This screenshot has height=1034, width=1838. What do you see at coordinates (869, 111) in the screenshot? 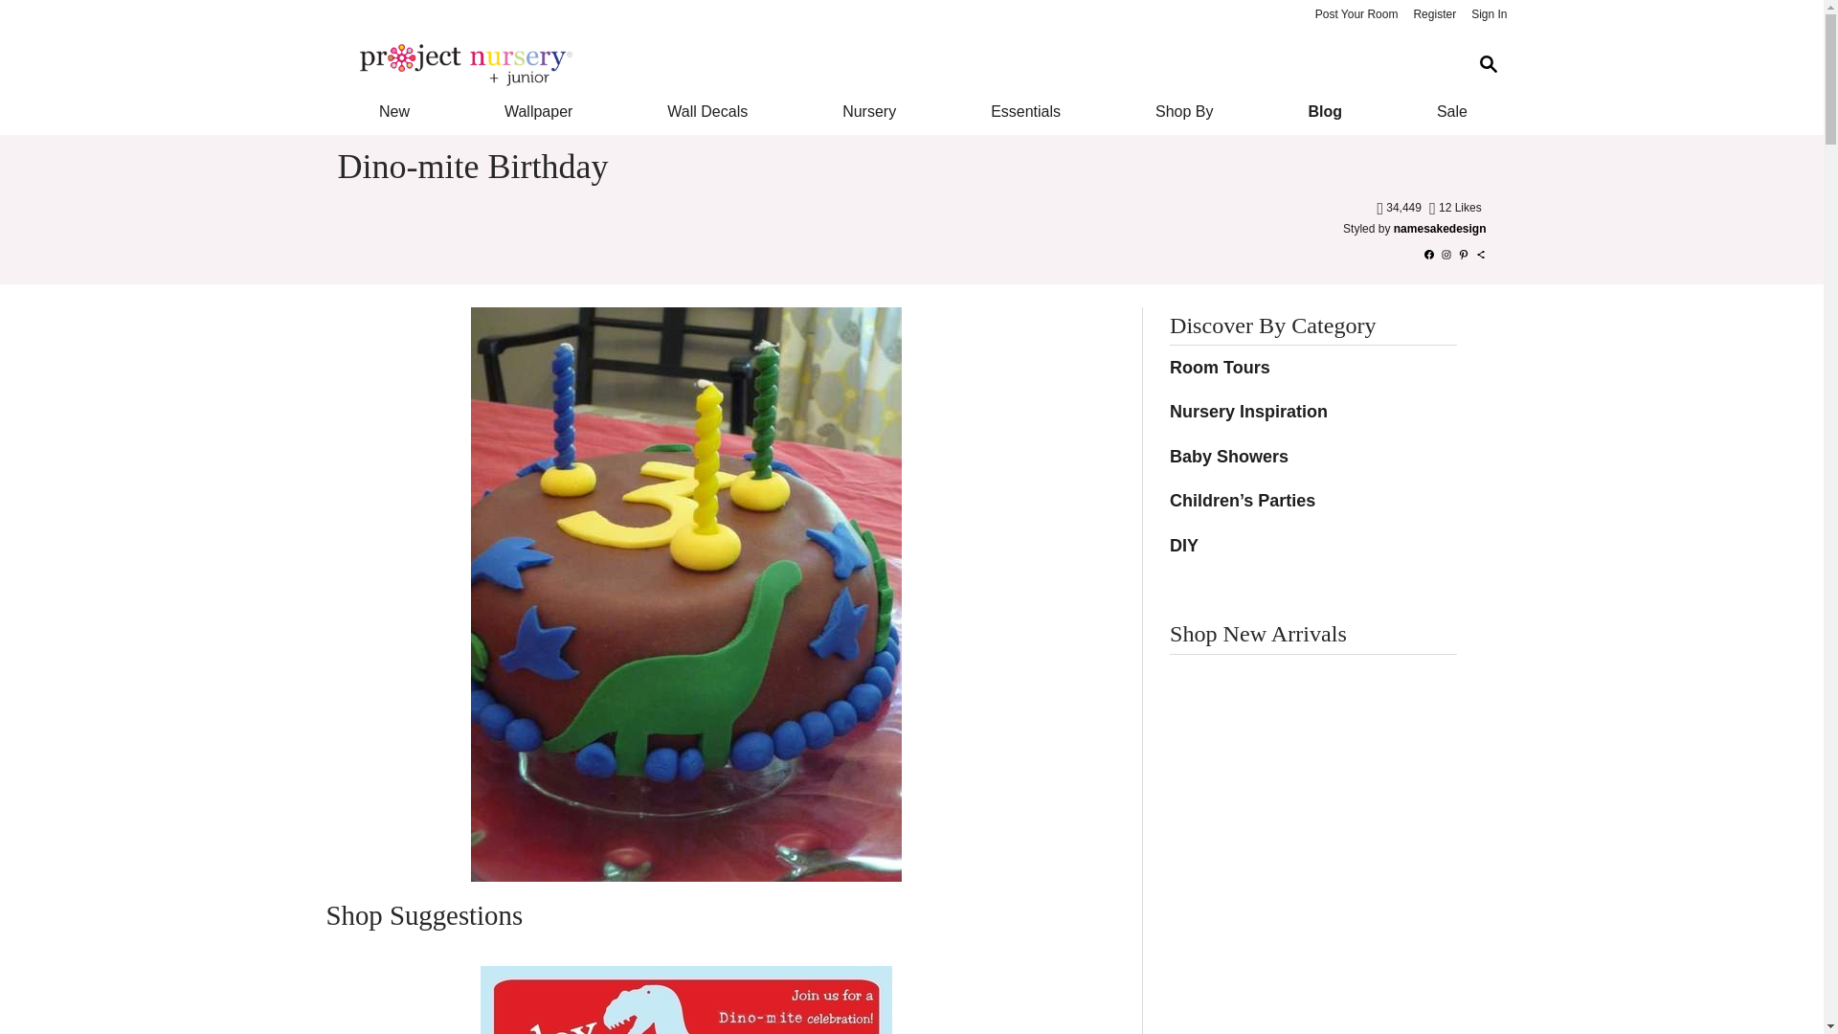
I see `Nursery` at bounding box center [869, 111].